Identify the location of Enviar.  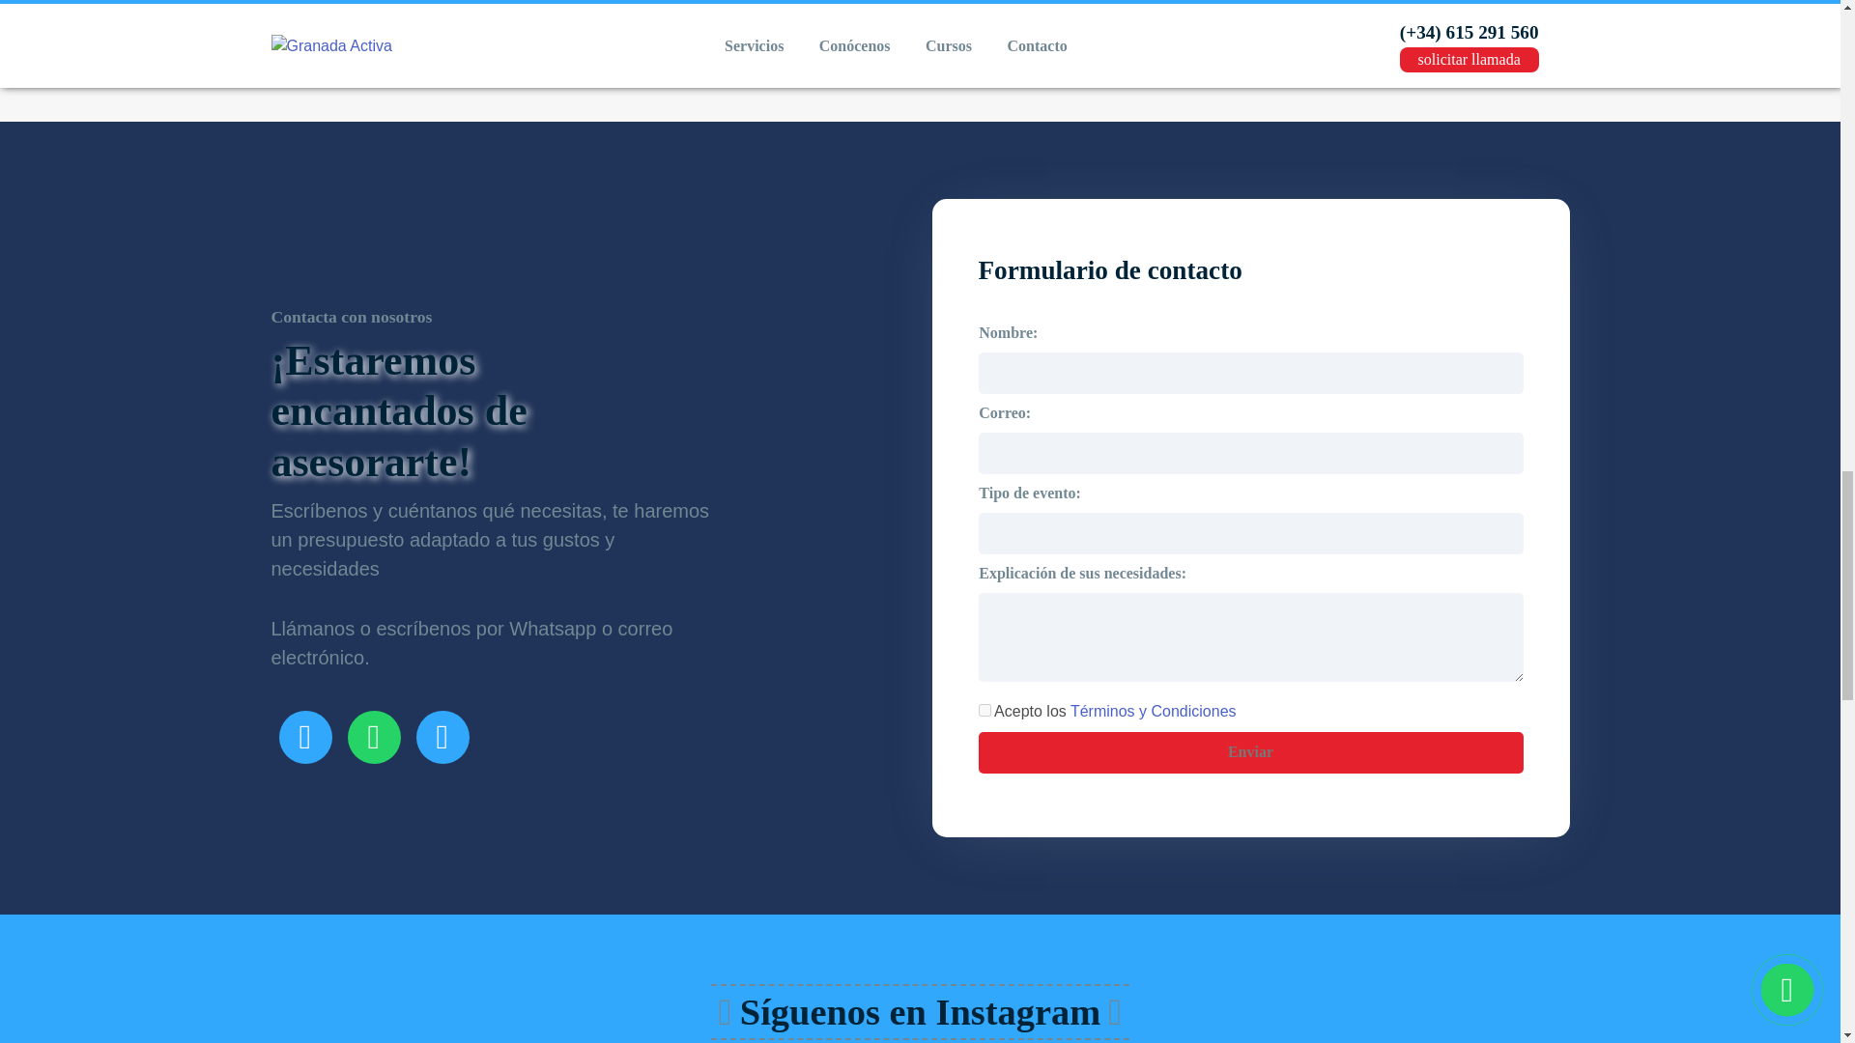
(1250, 753).